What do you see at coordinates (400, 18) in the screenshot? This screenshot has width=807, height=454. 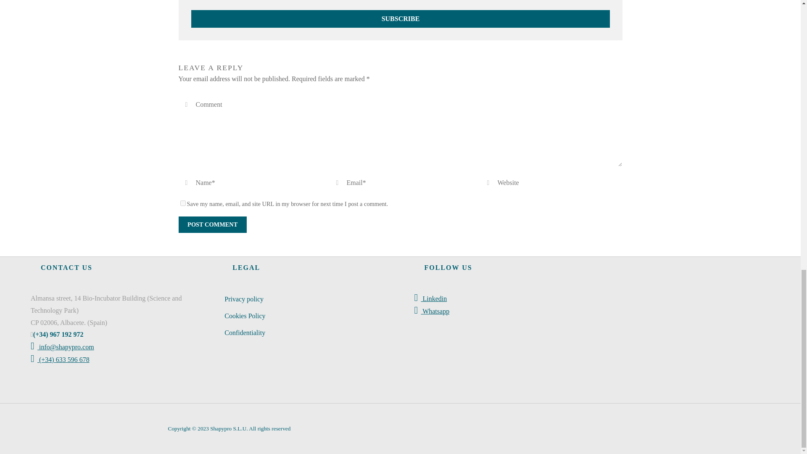 I see `Subscribe` at bounding box center [400, 18].